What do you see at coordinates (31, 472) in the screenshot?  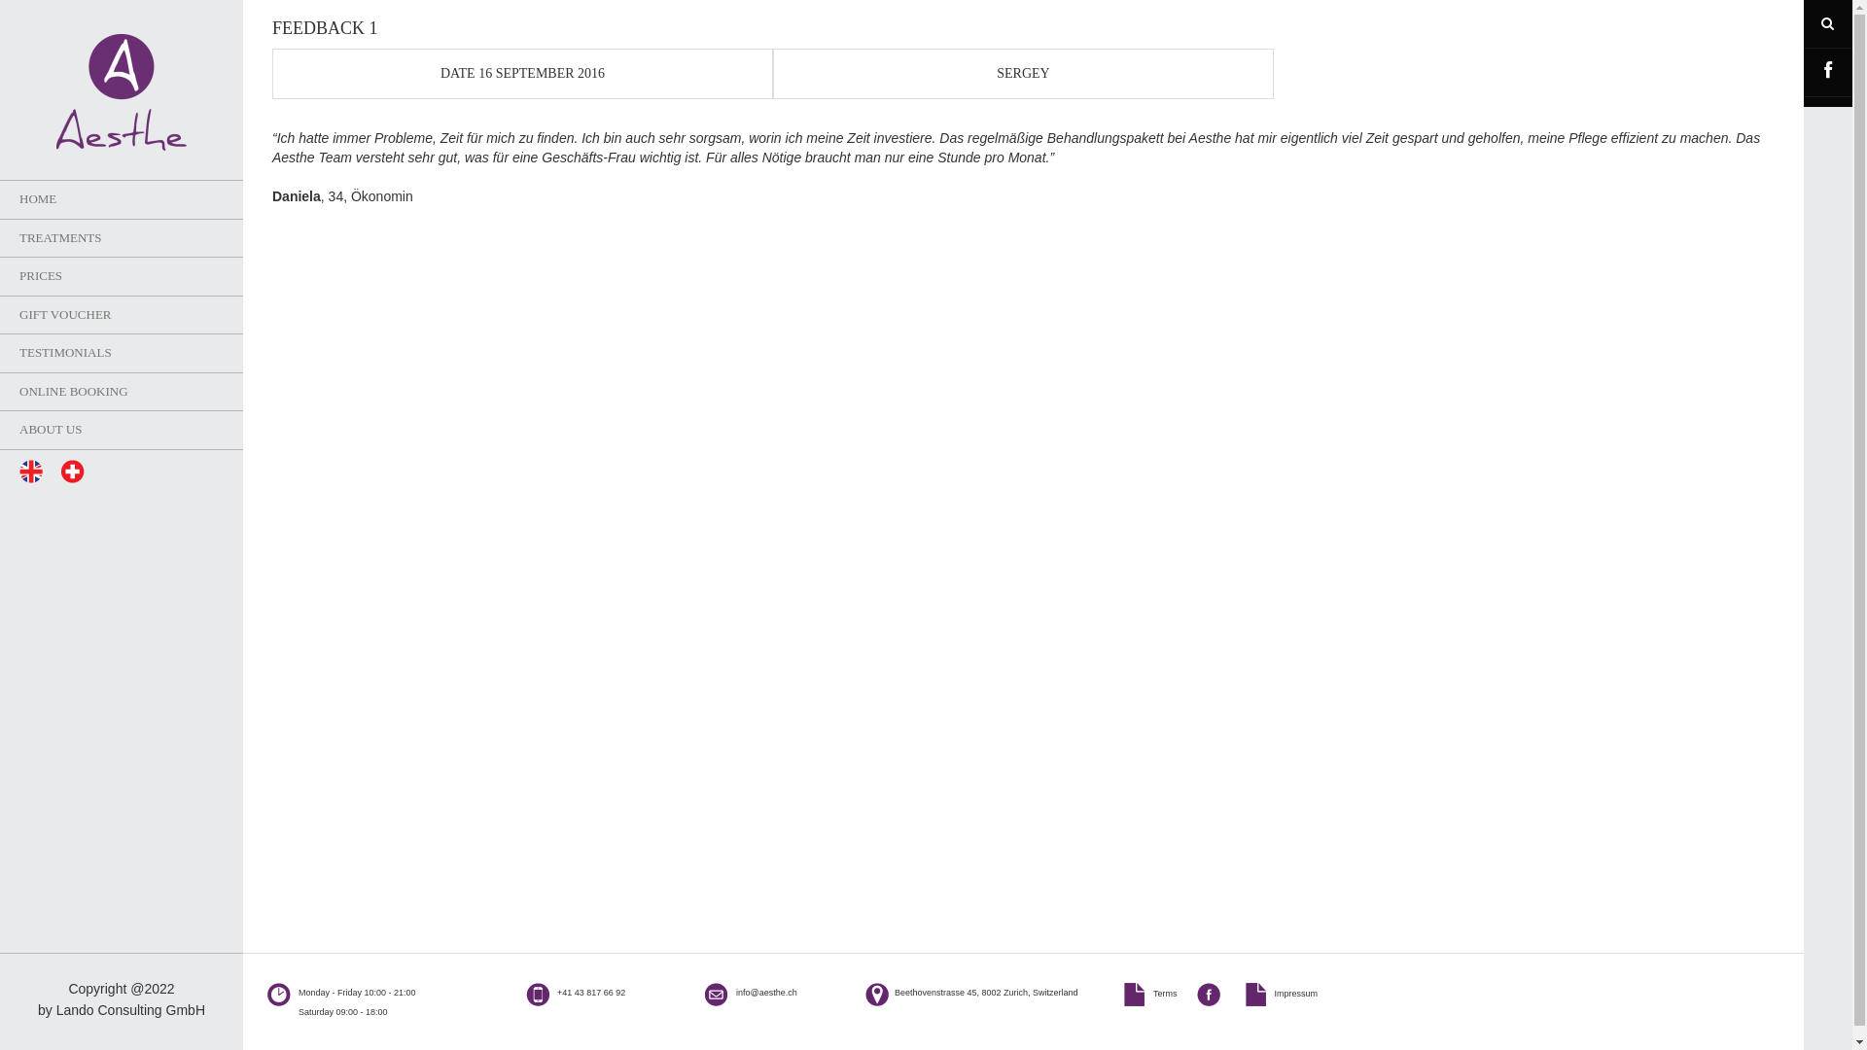 I see `English` at bounding box center [31, 472].